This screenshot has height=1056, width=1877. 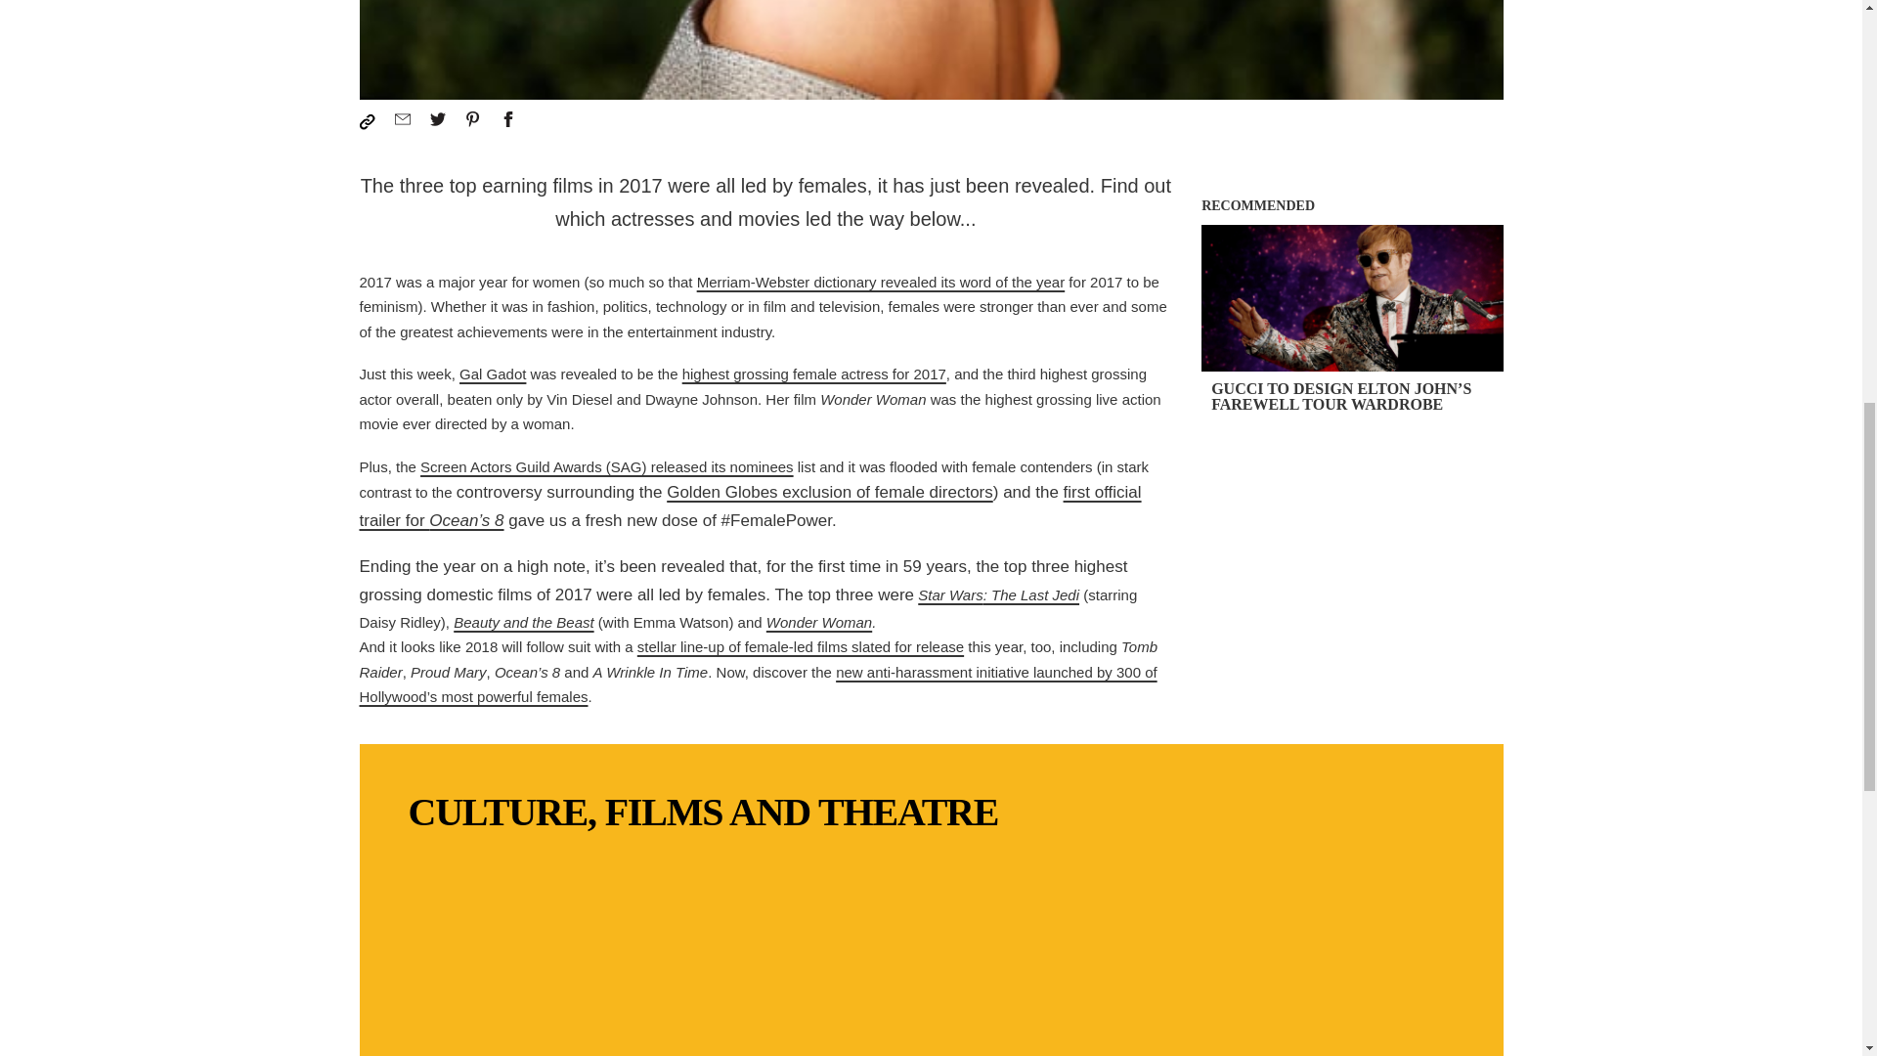 I want to click on Beauty and the Beast, so click(x=523, y=622).